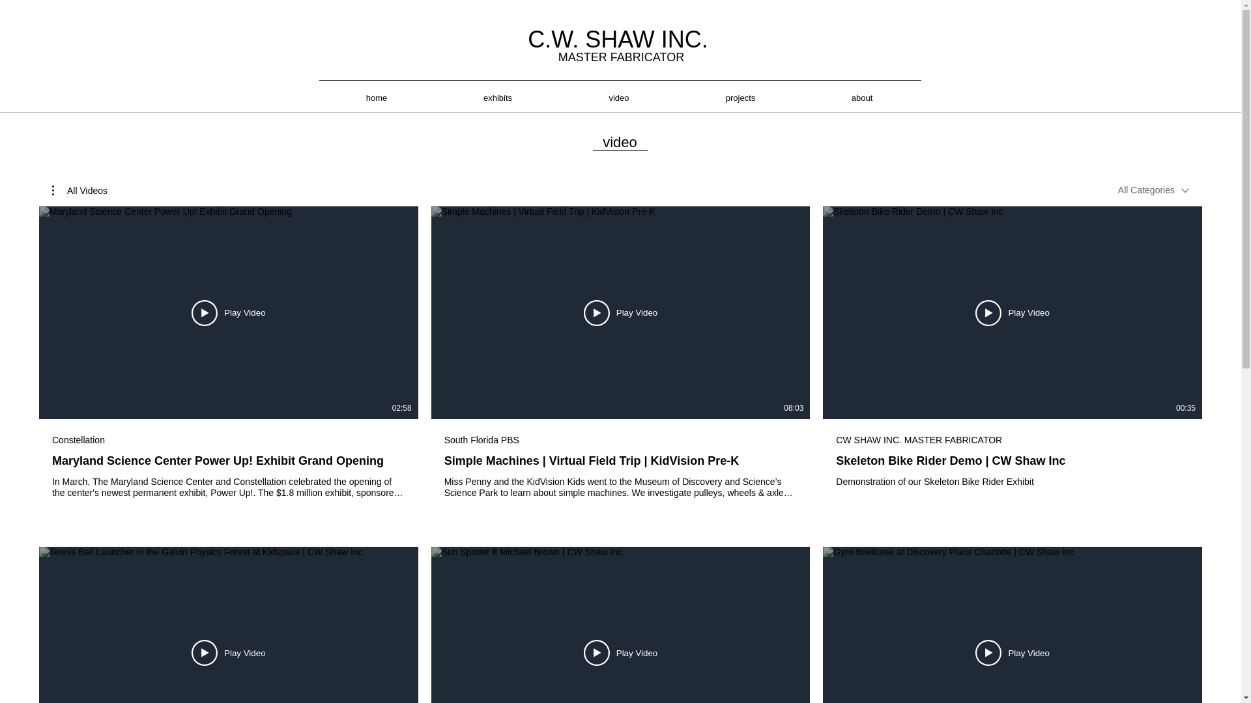 The image size is (1251, 703). I want to click on Play Video, so click(228, 652).